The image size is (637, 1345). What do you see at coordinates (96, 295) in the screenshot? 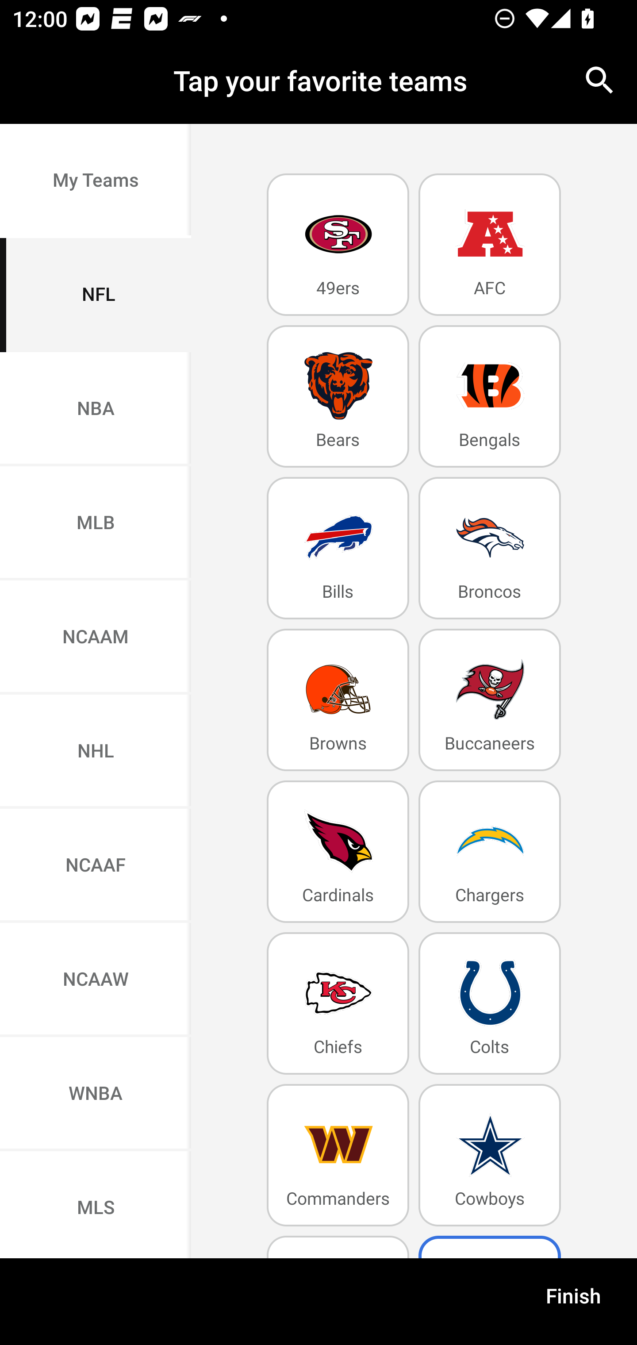
I see `NFL` at bounding box center [96, 295].